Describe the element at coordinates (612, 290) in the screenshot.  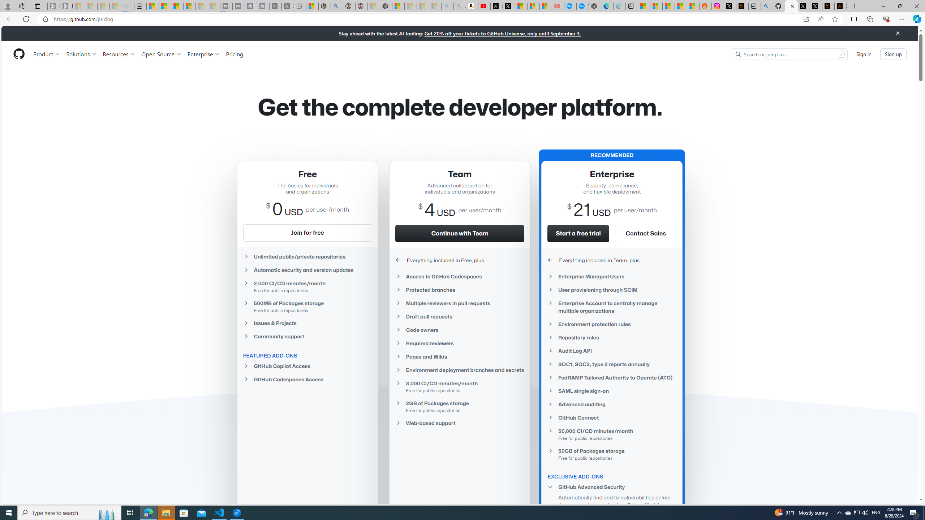
I see `User provisioning through SCIM` at that location.